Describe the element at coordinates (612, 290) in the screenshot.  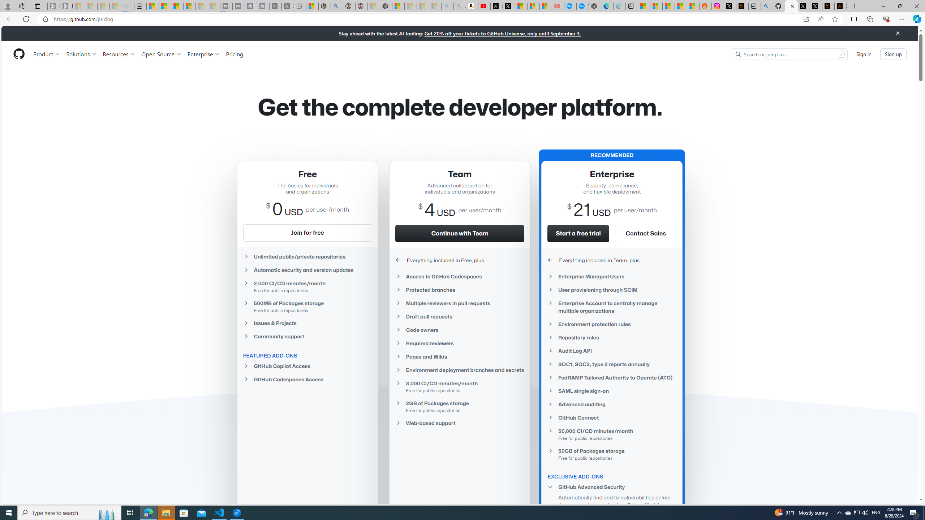
I see `User provisioning through SCIM` at that location.